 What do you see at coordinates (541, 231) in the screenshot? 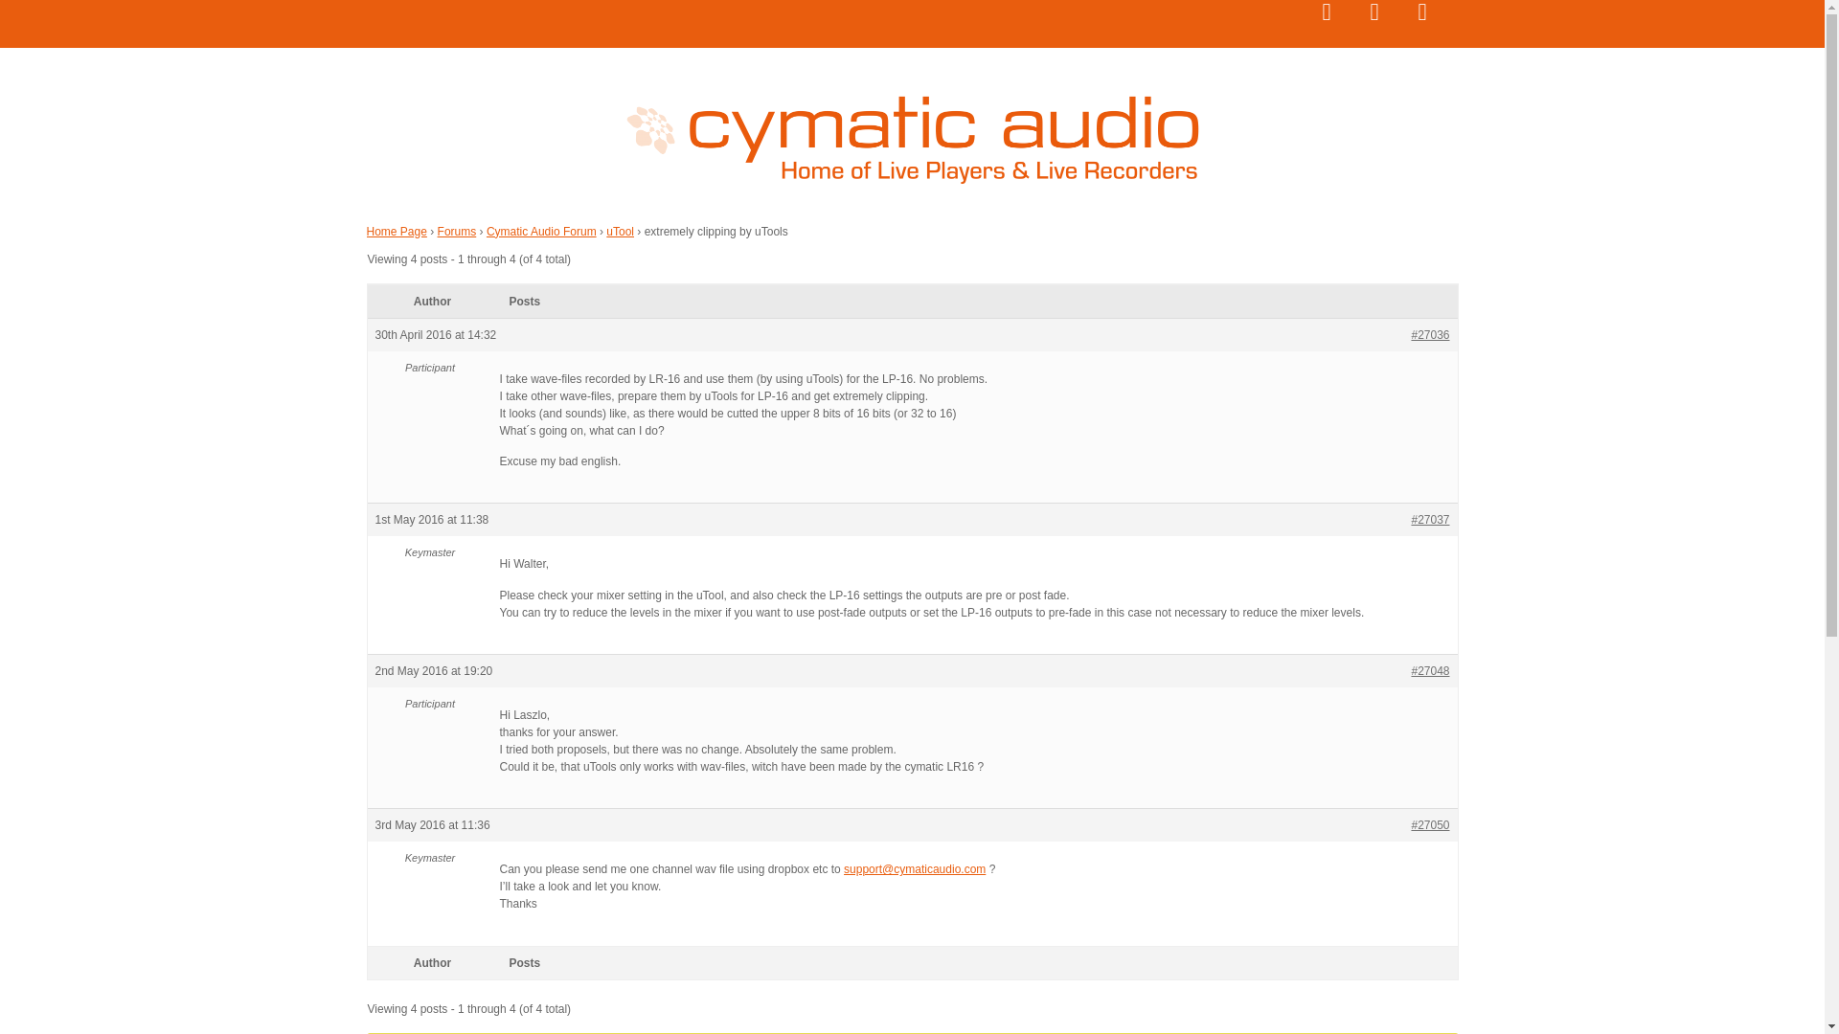
I see `Cymatic Audio Forum` at bounding box center [541, 231].